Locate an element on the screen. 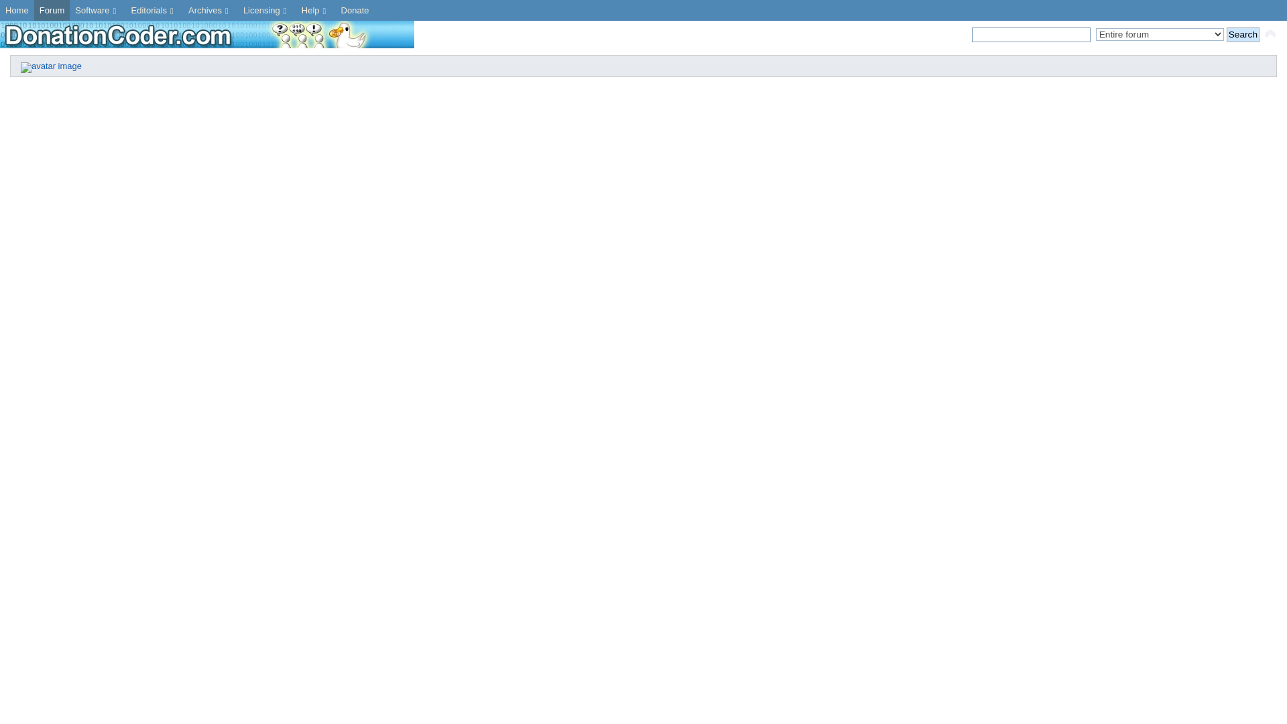 The width and height of the screenshot is (1287, 724). Editorials is located at coordinates (154, 11).